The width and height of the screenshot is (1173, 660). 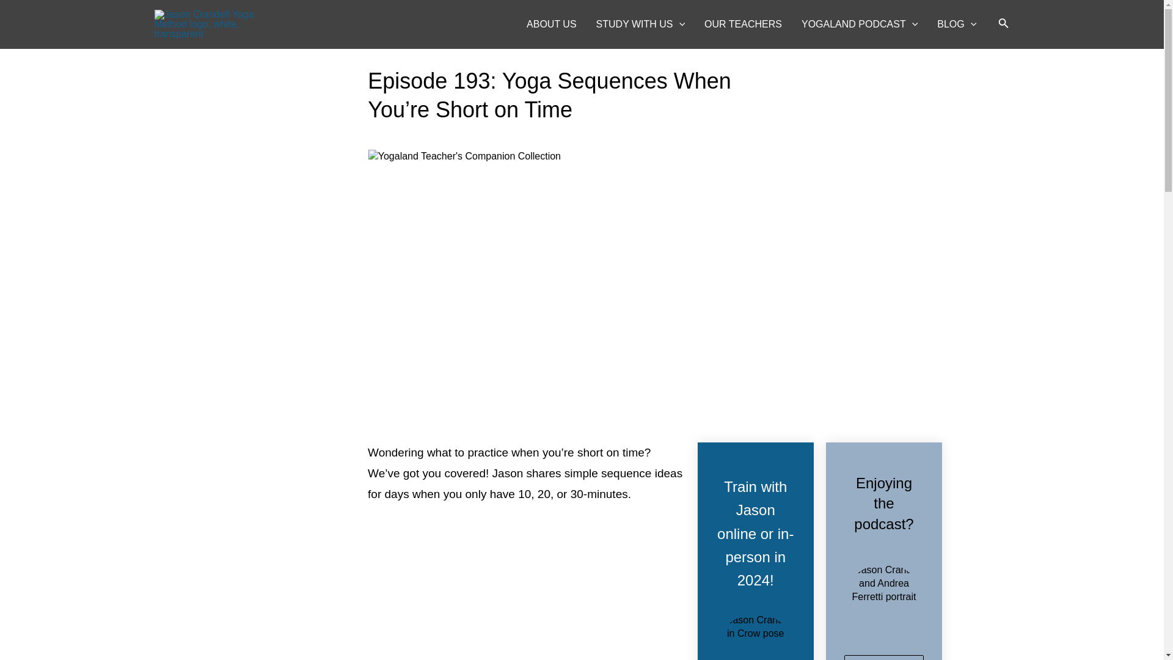 I want to click on BLOG, so click(x=957, y=24).